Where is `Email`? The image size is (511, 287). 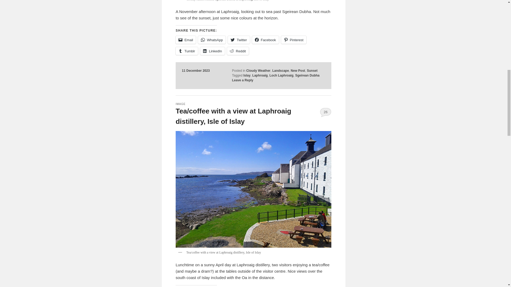 Email is located at coordinates (186, 40).